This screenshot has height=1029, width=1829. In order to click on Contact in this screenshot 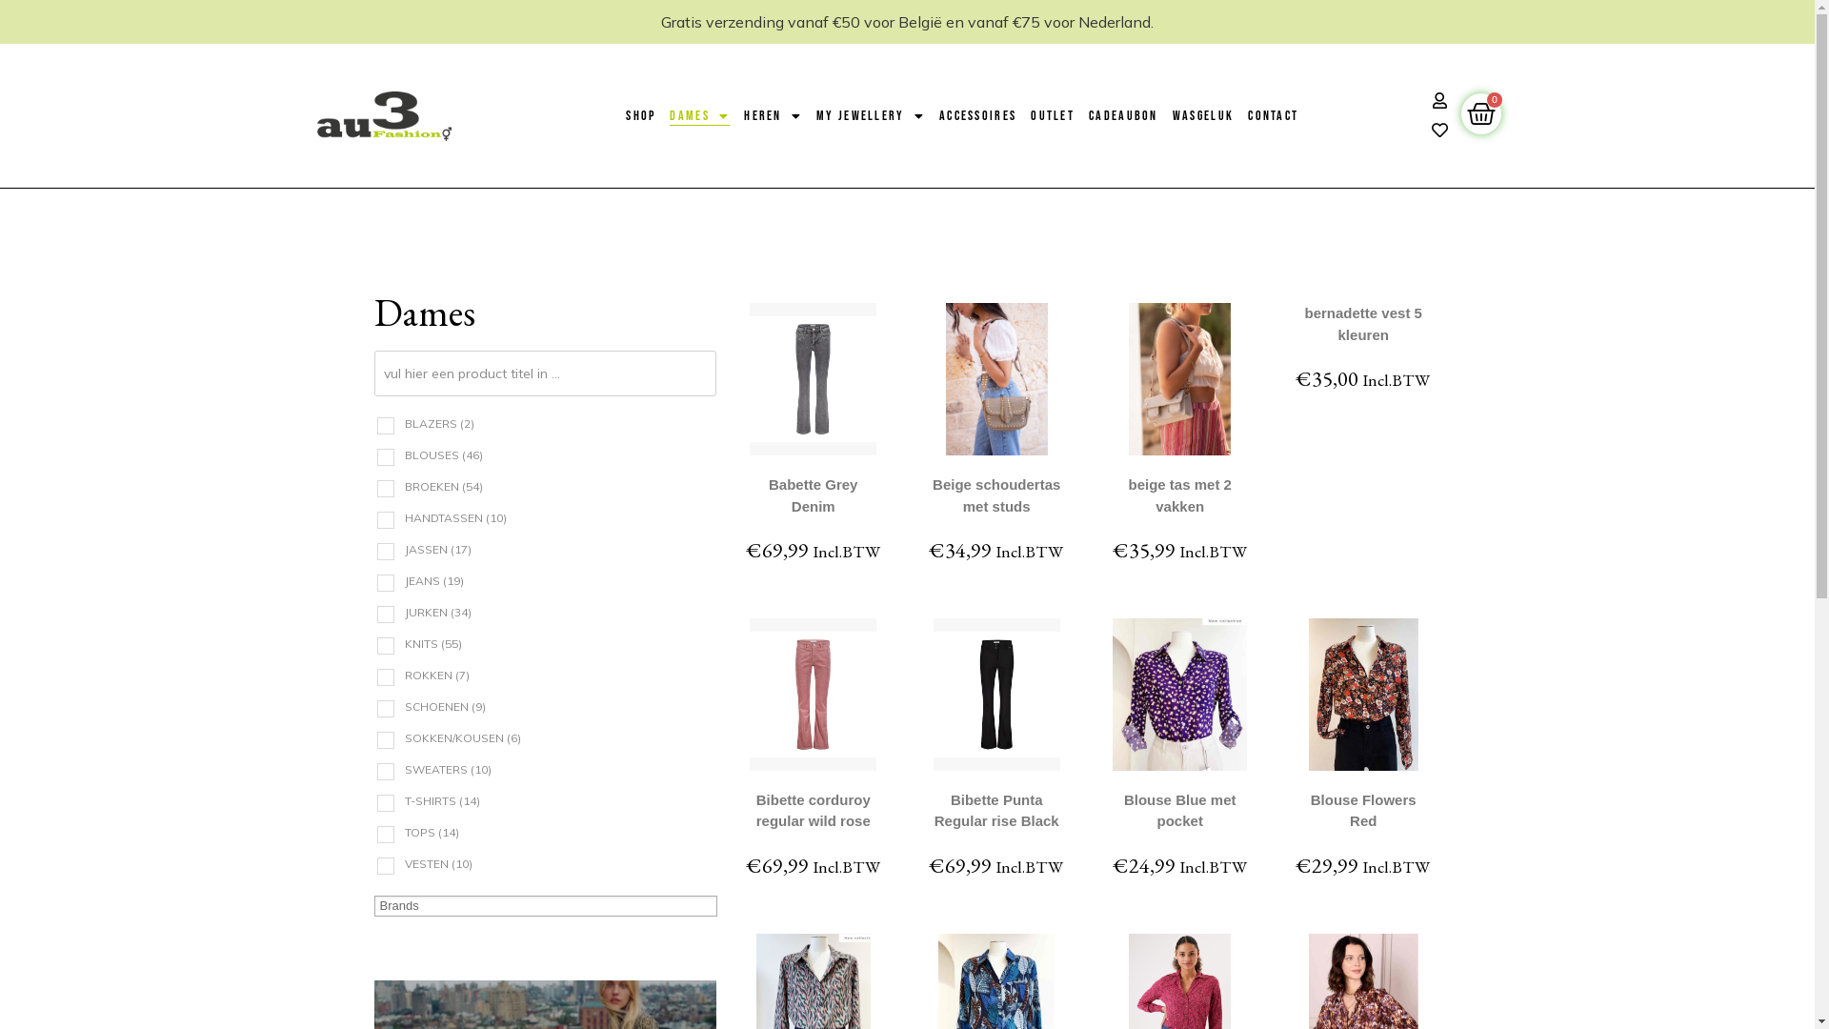, I will do `click(1273, 116)`.